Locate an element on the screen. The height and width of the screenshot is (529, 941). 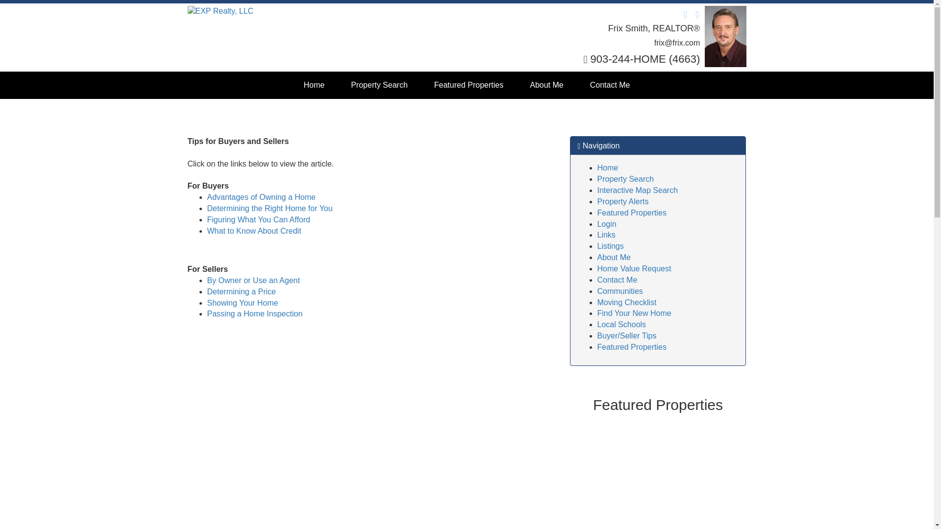
Contact Me is located at coordinates (610, 85).